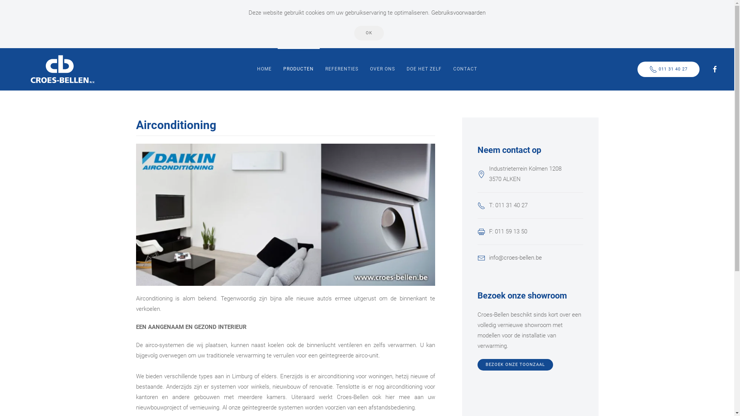 This screenshot has height=416, width=740. Describe the element at coordinates (516, 258) in the screenshot. I see `info@croes-bellen.be` at that location.